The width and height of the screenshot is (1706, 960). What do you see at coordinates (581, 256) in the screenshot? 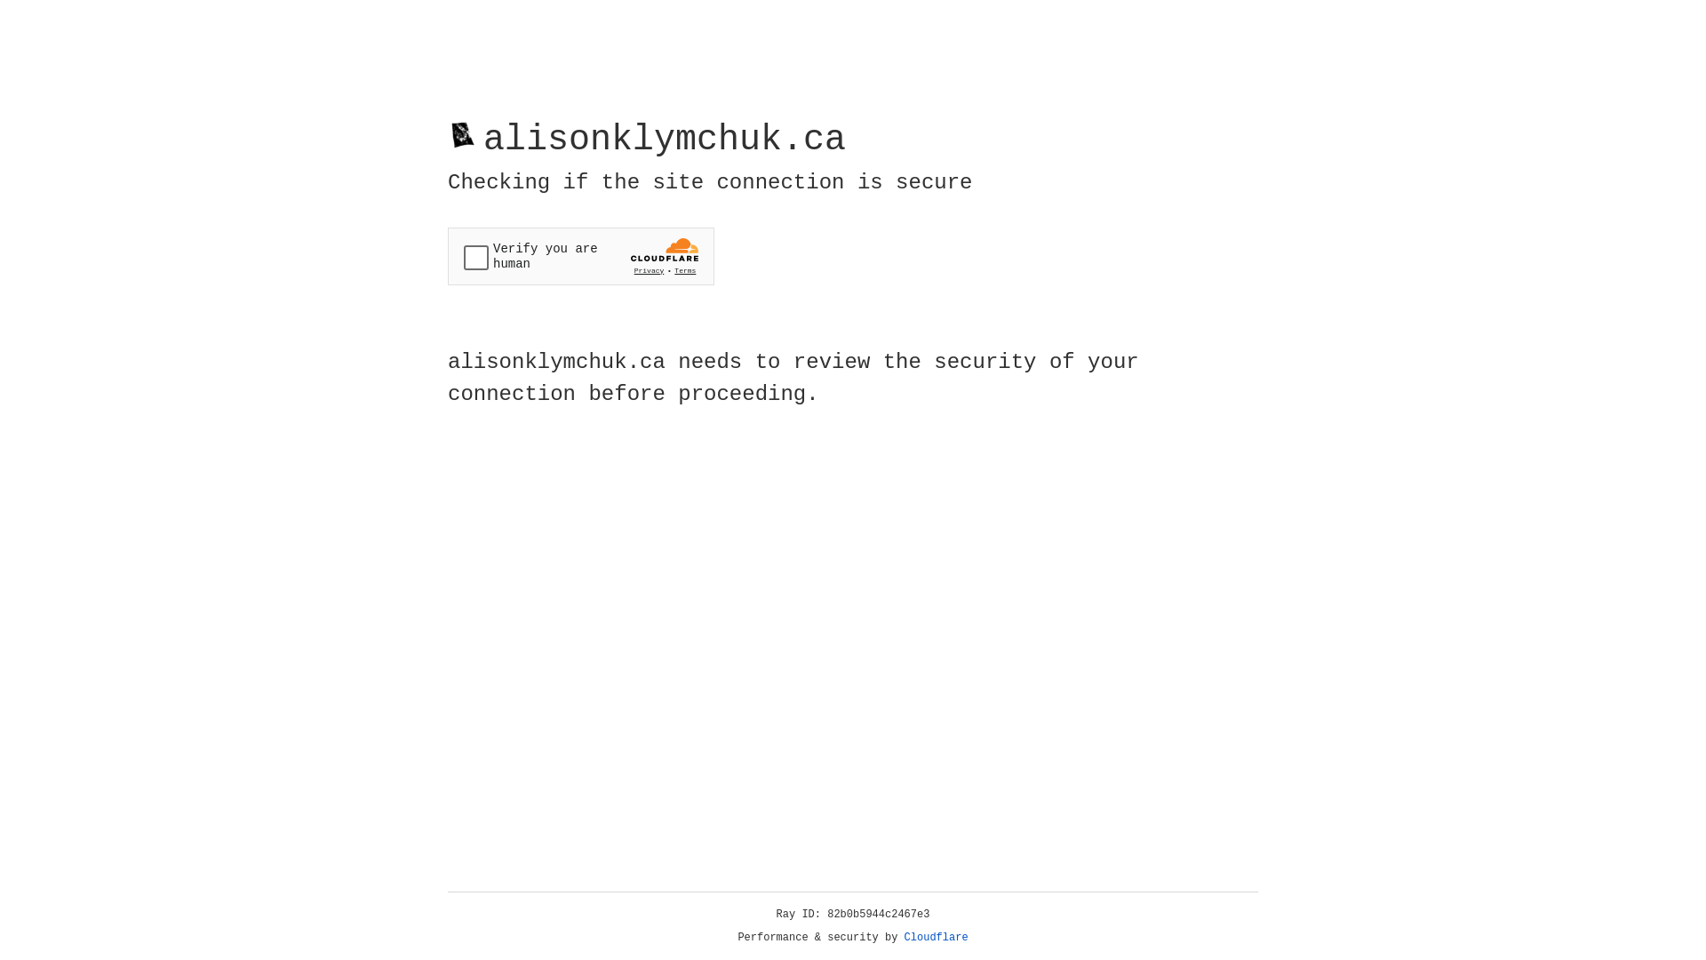
I see `Widget containing a Cloudflare security challenge` at bounding box center [581, 256].